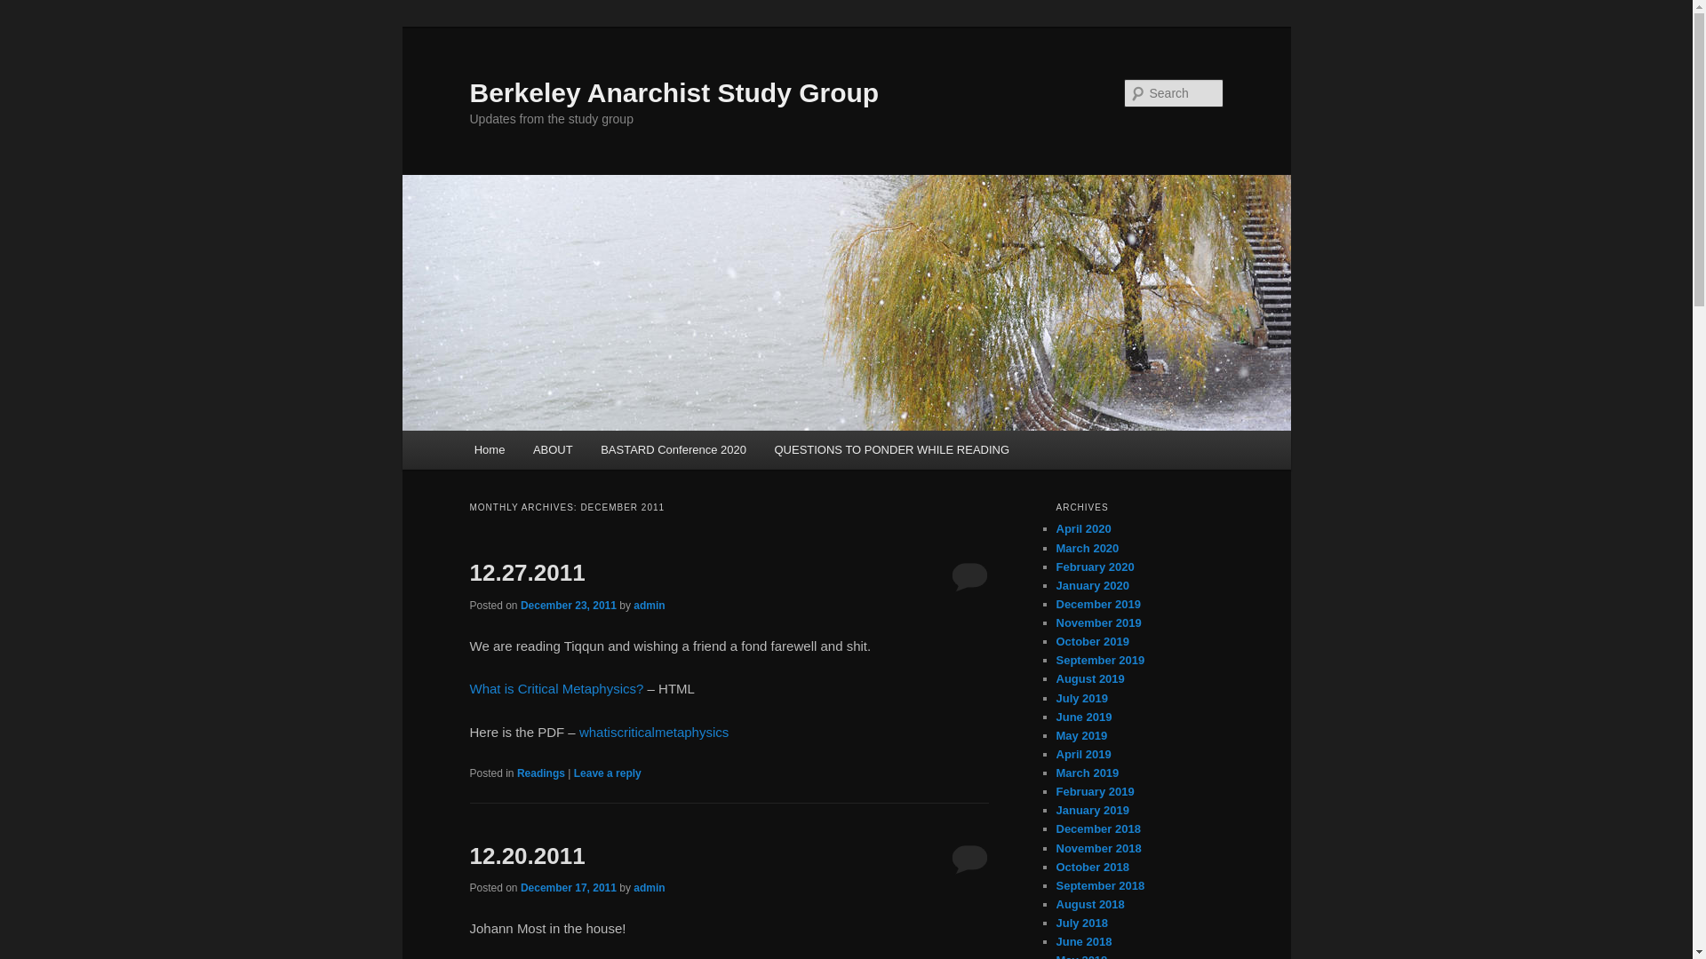 The image size is (1706, 959). I want to click on View all posts by admin, so click(649, 606).